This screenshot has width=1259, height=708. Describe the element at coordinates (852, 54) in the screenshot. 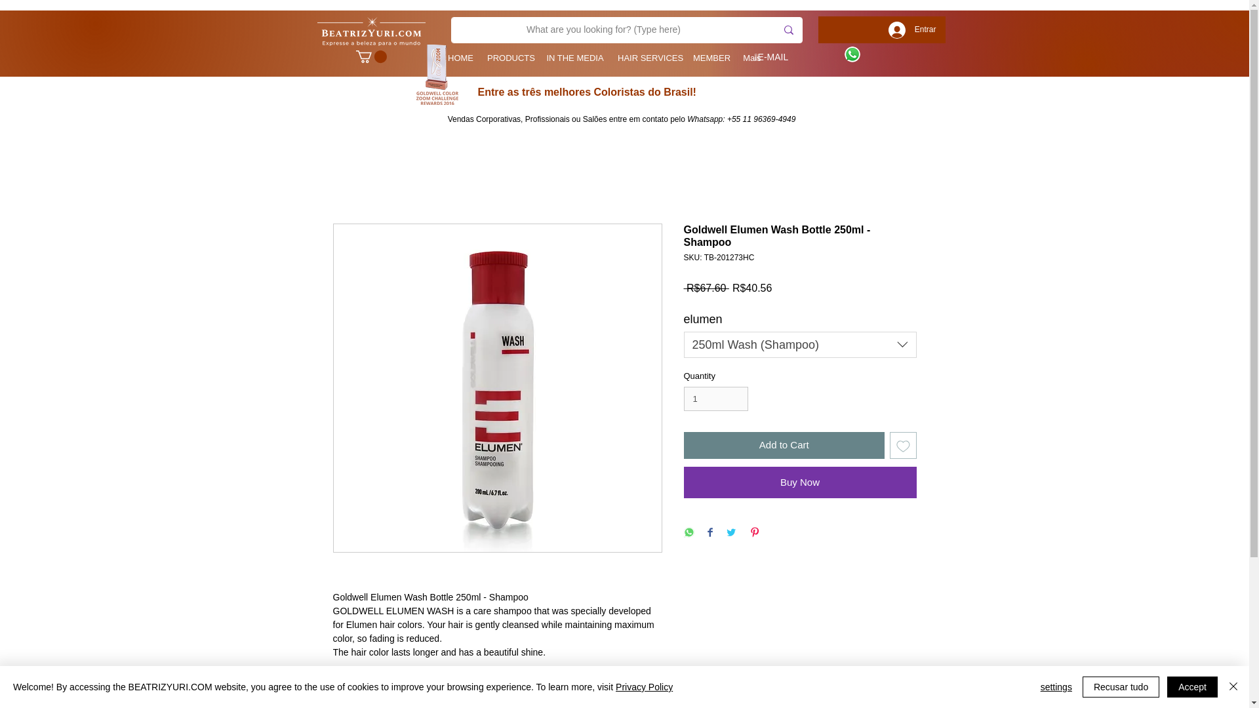

I see `whatsapp-logo-1.png` at that location.